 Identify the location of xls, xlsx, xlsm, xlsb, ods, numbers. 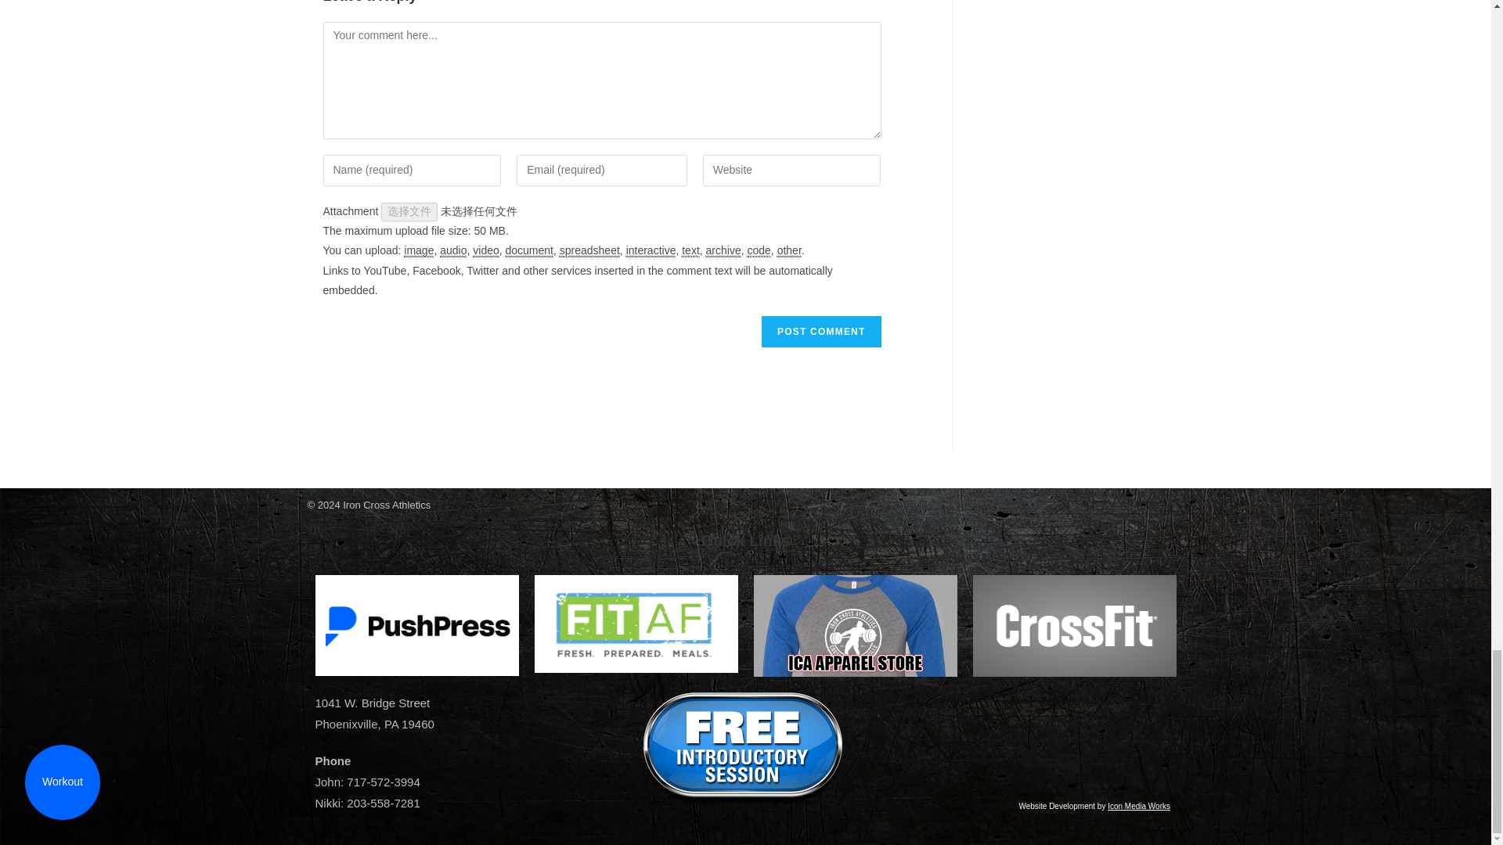
(589, 250).